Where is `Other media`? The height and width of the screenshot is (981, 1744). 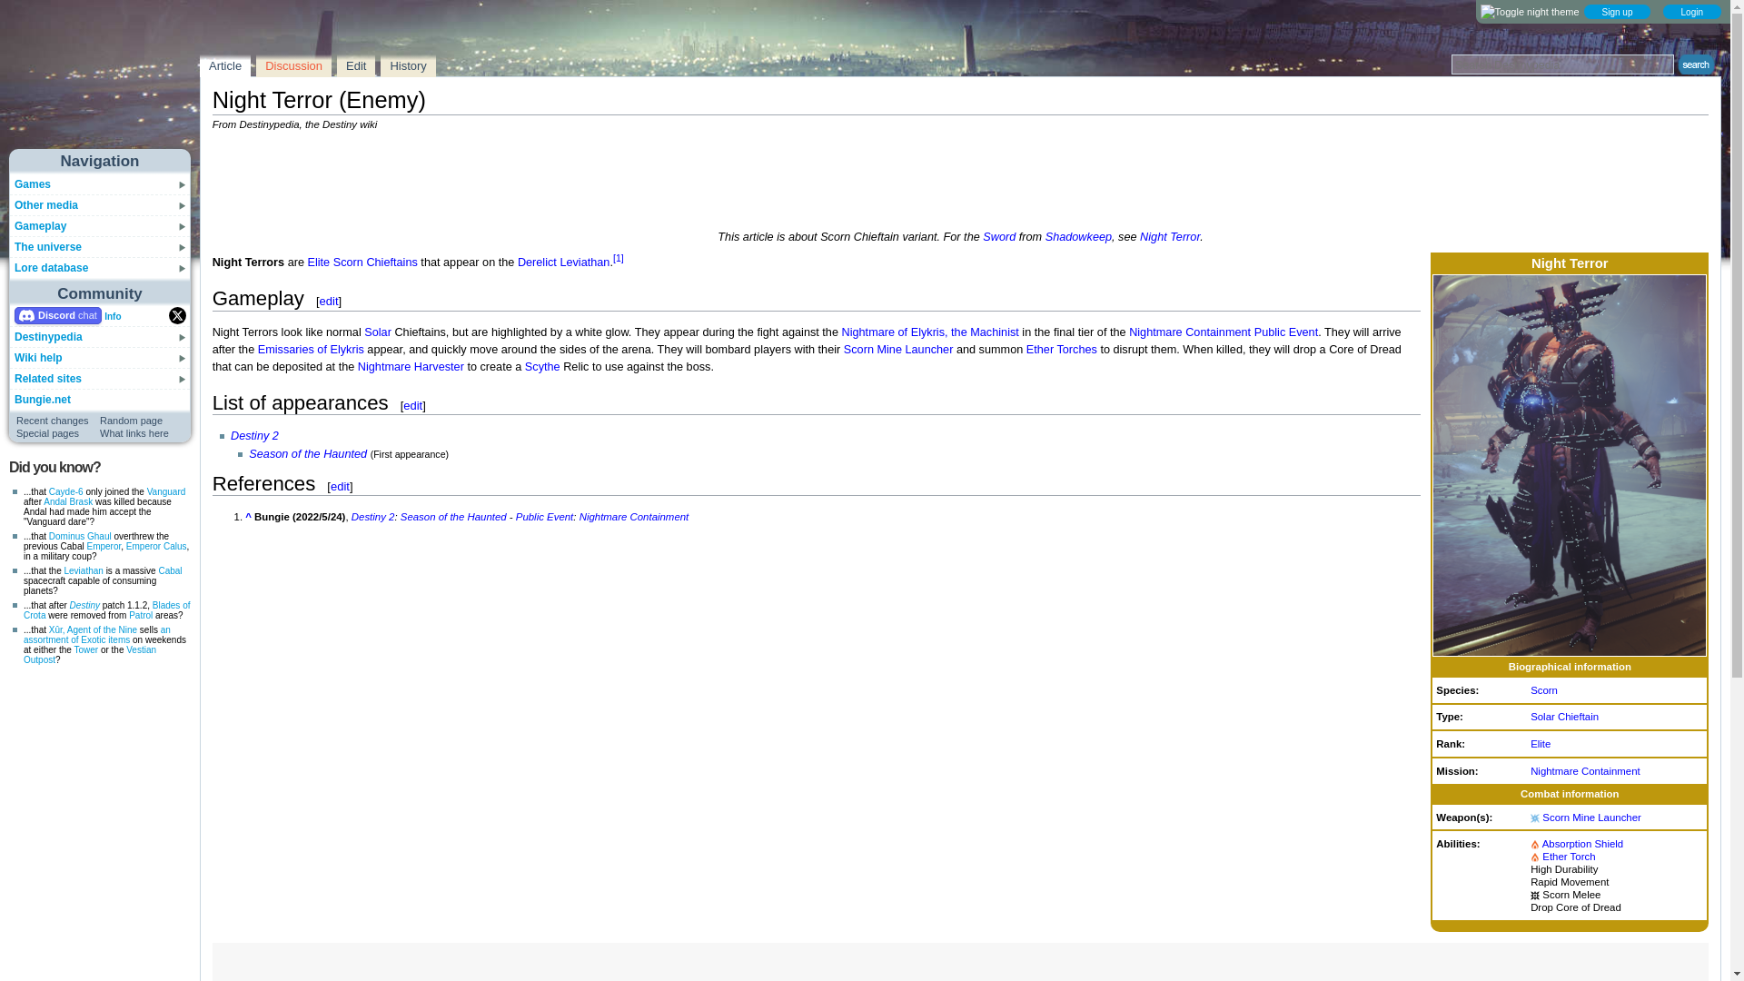 Other media is located at coordinates (45, 205).